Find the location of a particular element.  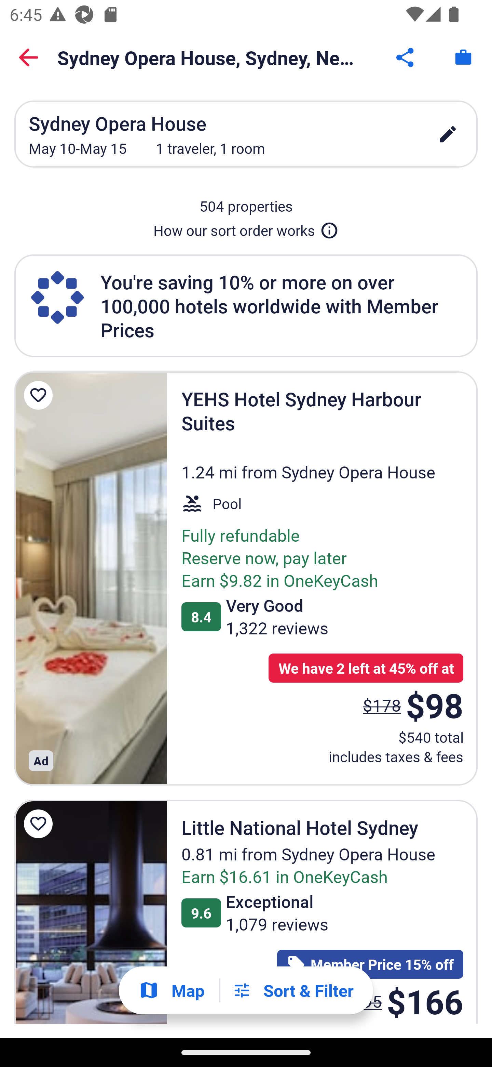

Little National Hotel Sydney is located at coordinates (91, 912).